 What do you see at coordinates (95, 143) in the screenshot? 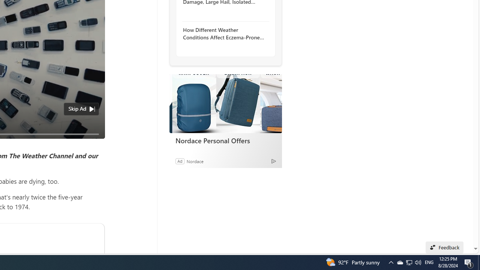
I see `Unmute` at bounding box center [95, 143].